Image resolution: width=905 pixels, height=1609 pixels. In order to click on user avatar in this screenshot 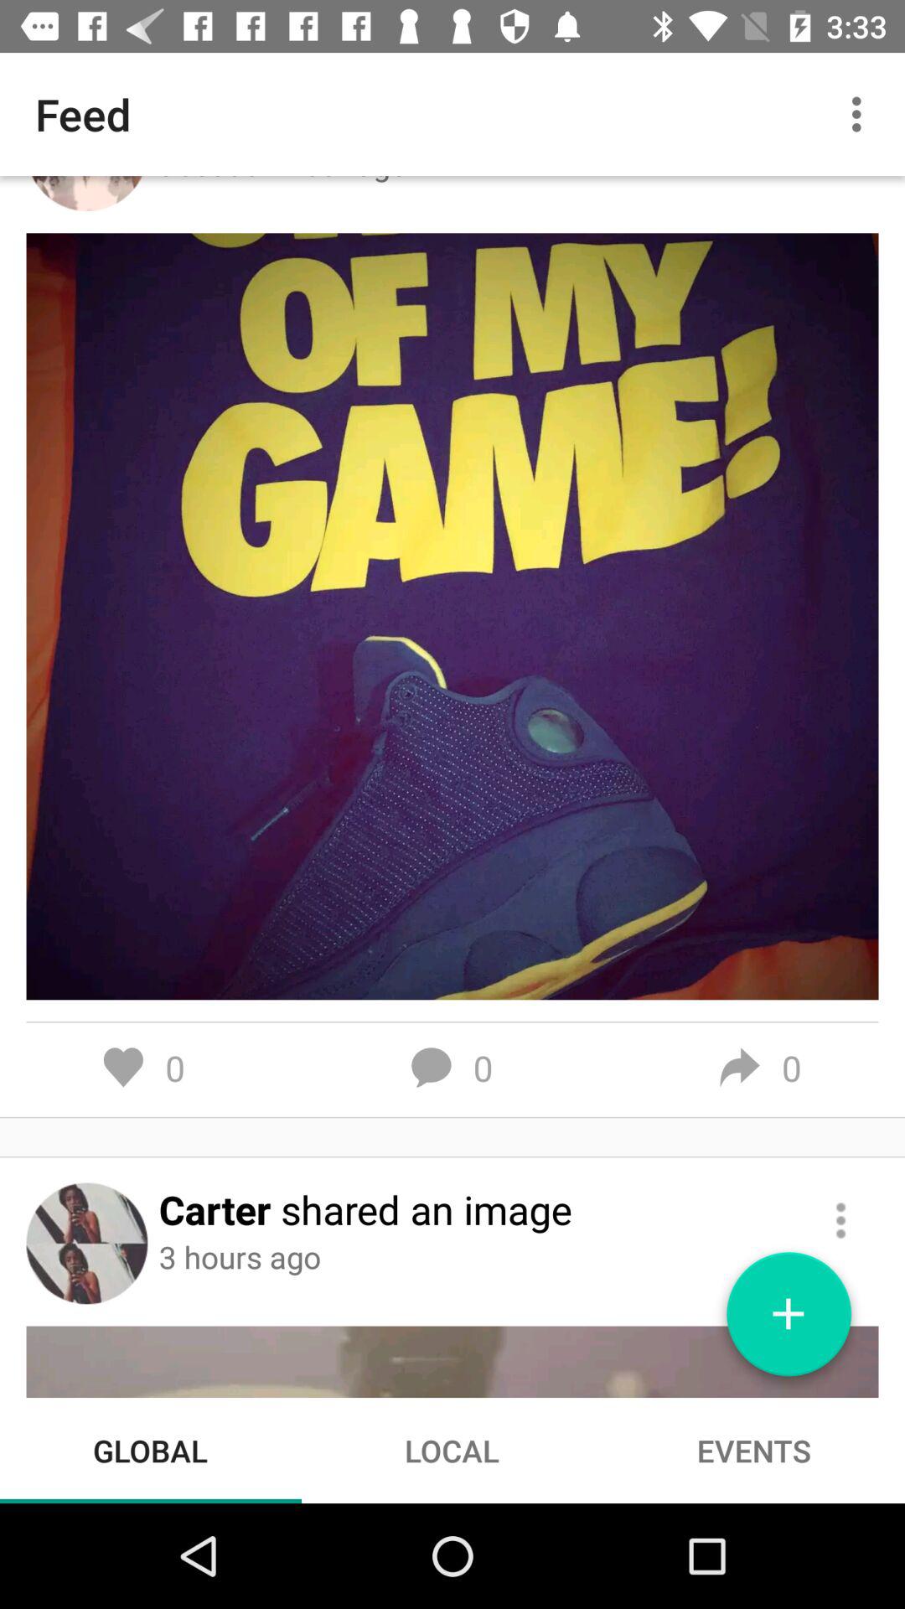, I will do `click(87, 1244)`.